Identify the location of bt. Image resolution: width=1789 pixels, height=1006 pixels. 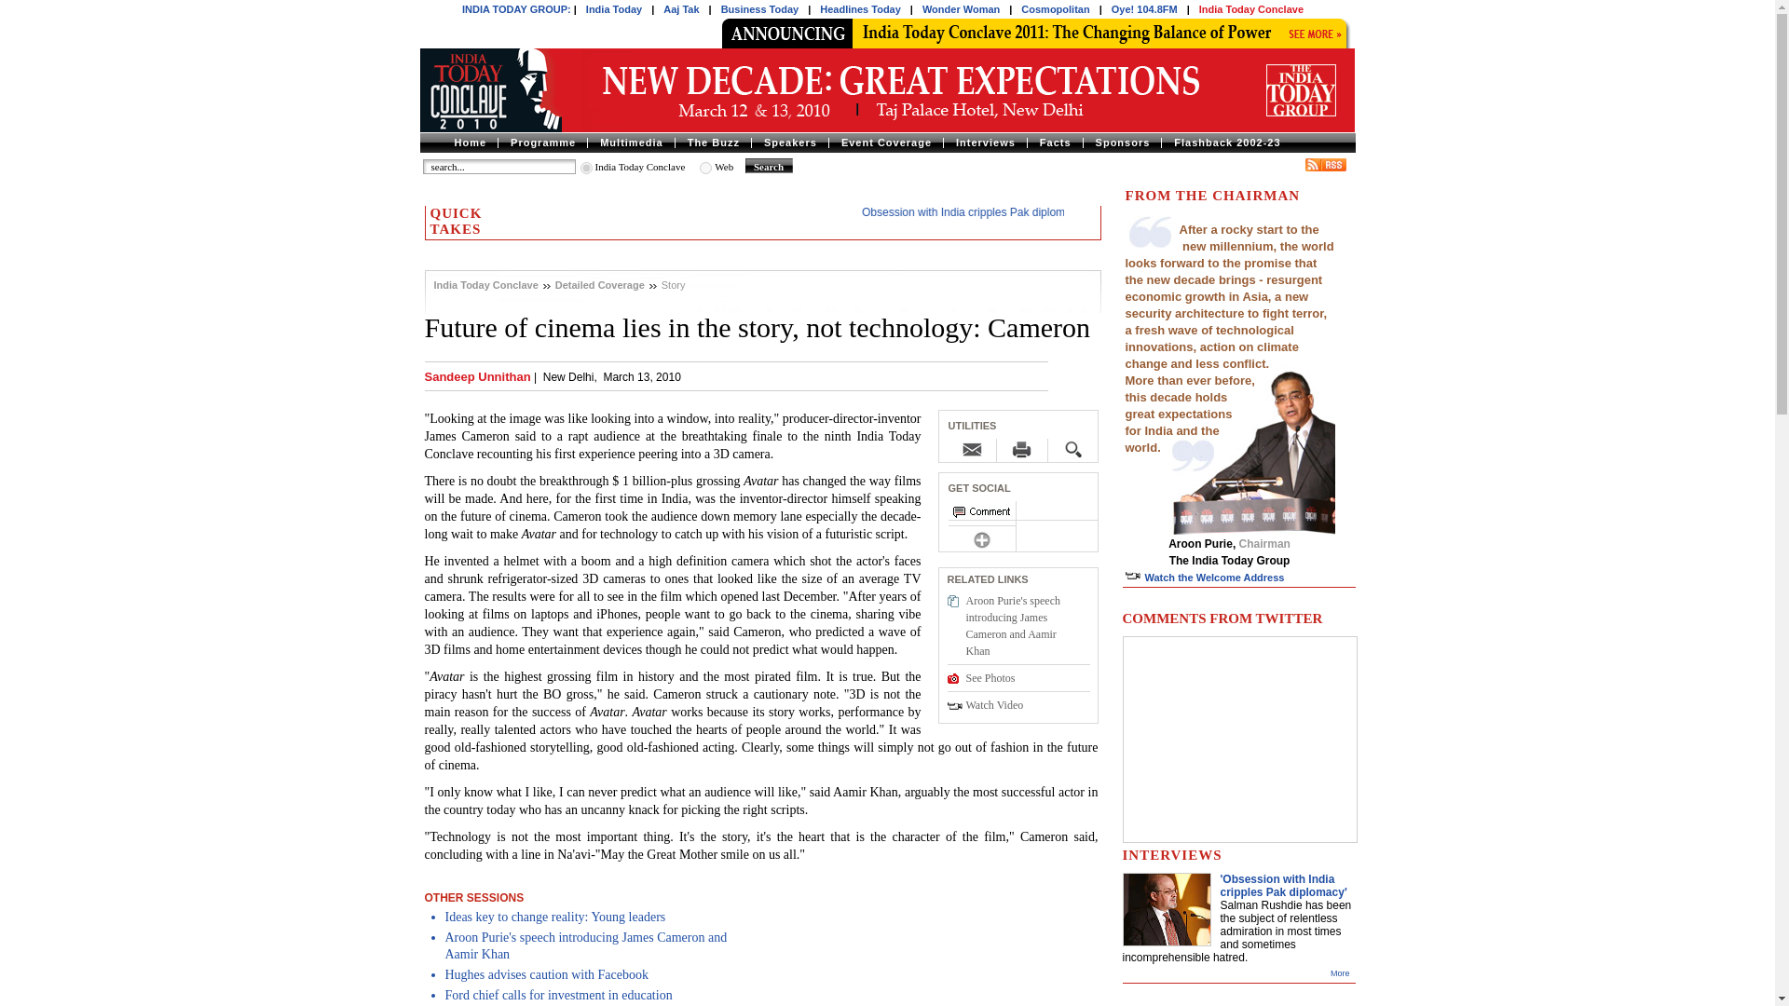
(585, 168).